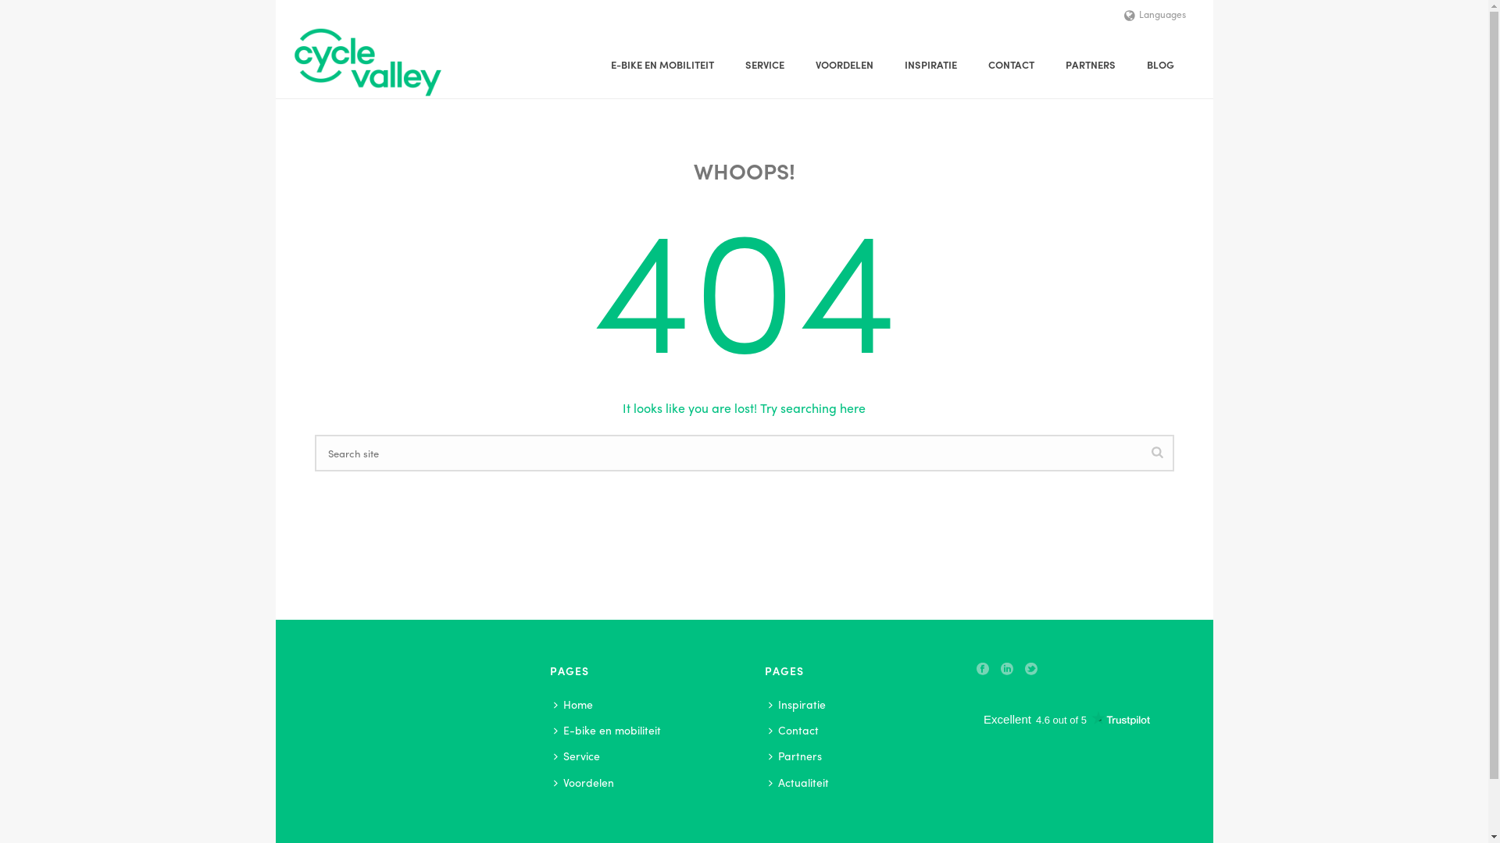 The image size is (1500, 843). Describe the element at coordinates (765, 65) in the screenshot. I see `SERVICE` at that location.